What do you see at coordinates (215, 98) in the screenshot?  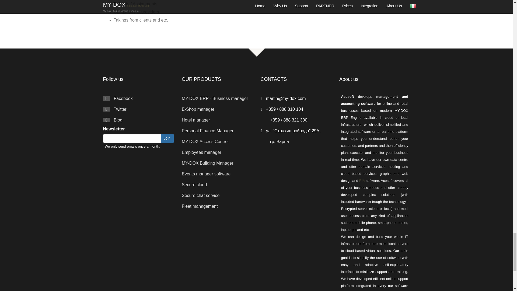 I see `My-Dox ERP` at bounding box center [215, 98].